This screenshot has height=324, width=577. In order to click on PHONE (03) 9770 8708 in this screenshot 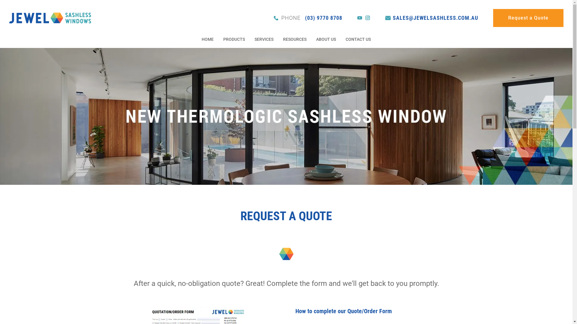, I will do `click(308, 18)`.